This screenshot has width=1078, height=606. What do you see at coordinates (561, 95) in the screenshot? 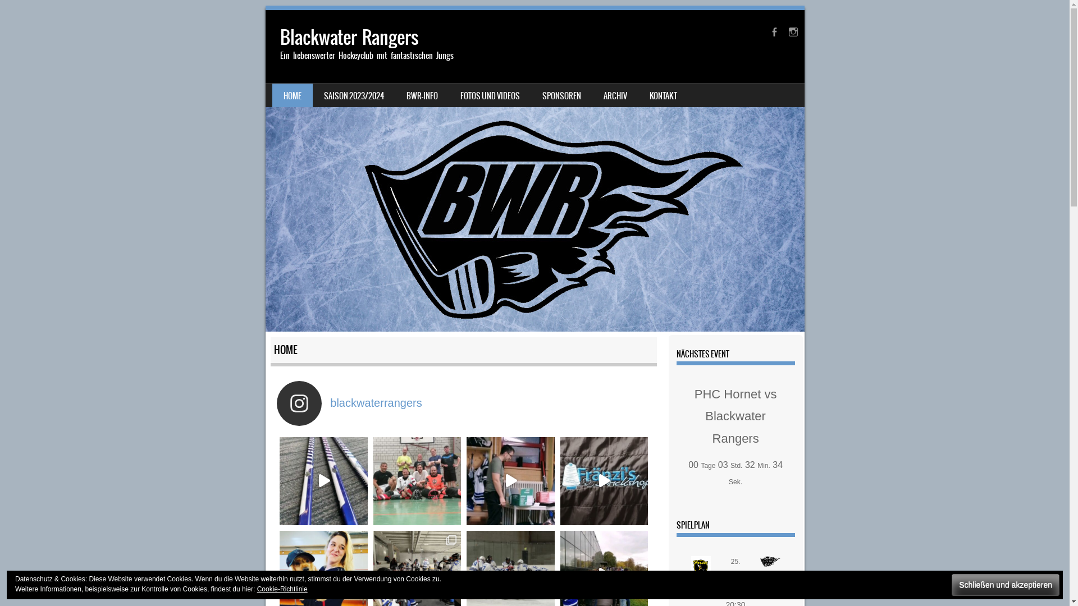
I see `SPONSOREN` at bounding box center [561, 95].